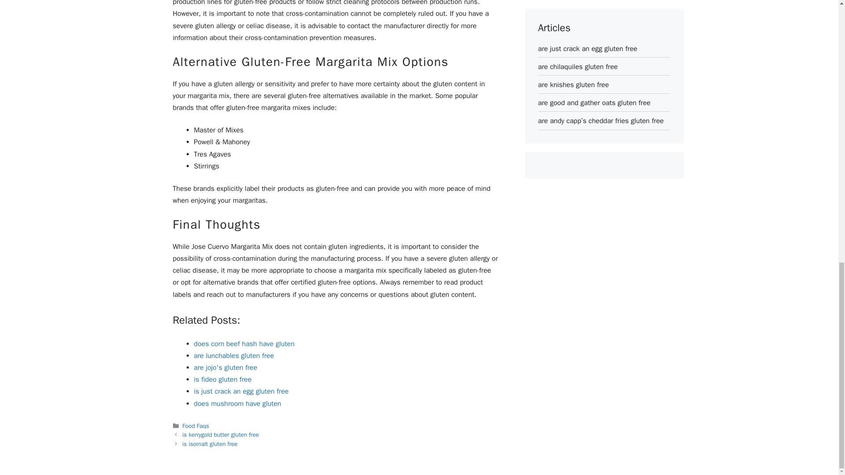 Image resolution: width=845 pixels, height=475 pixels. Describe the element at coordinates (233, 355) in the screenshot. I see `are lunchables gluten free` at that location.